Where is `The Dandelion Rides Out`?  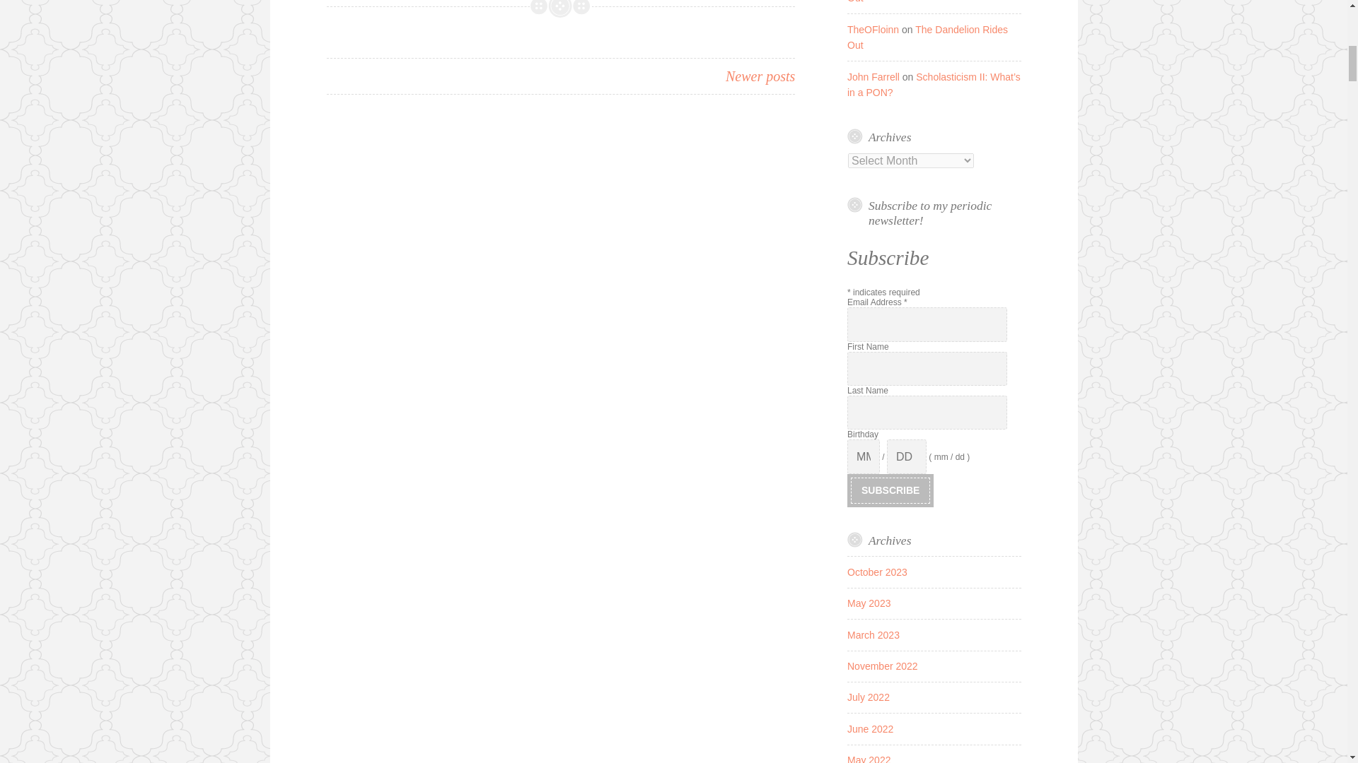
The Dandelion Rides Out is located at coordinates (927, 37).